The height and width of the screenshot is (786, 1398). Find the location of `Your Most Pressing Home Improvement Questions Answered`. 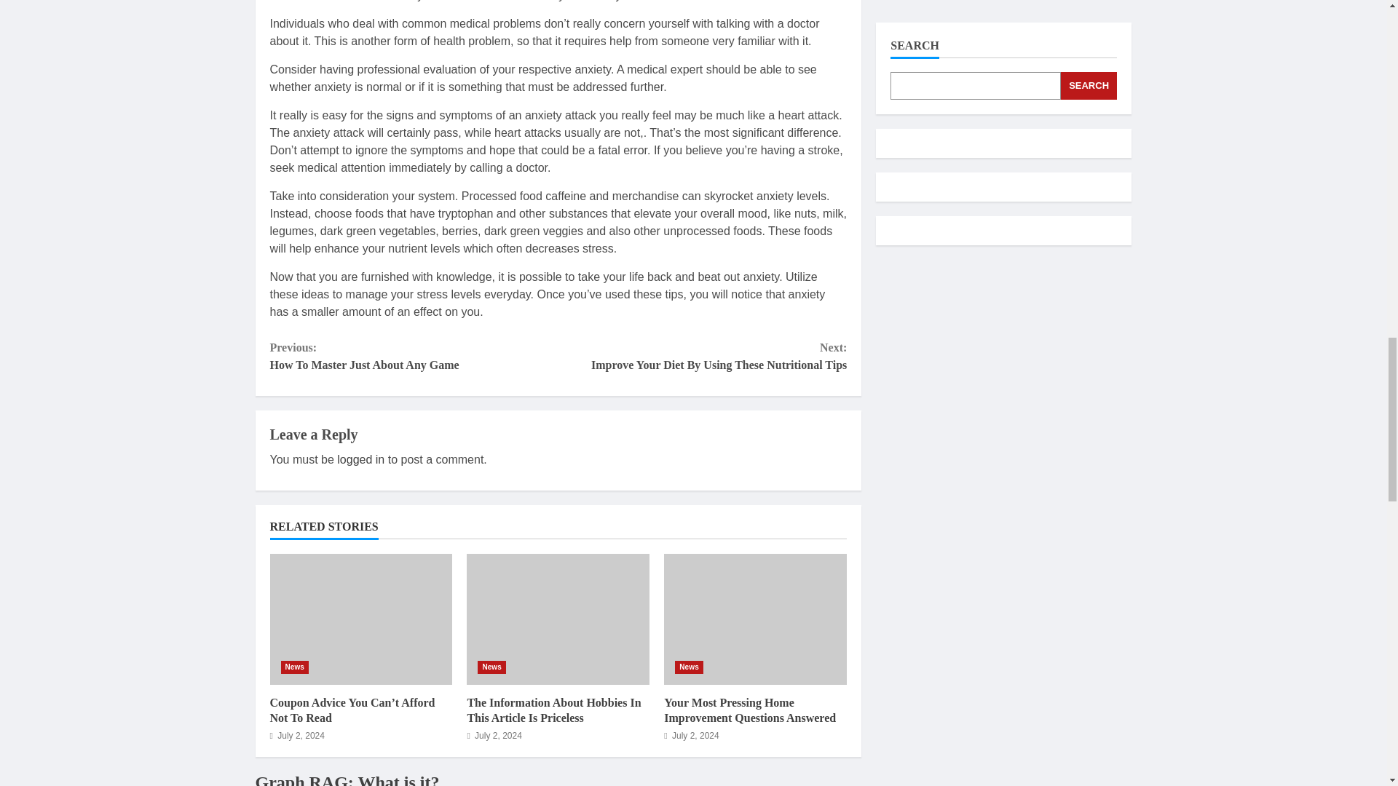

Your Most Pressing Home Improvement Questions Answered is located at coordinates (756, 619).